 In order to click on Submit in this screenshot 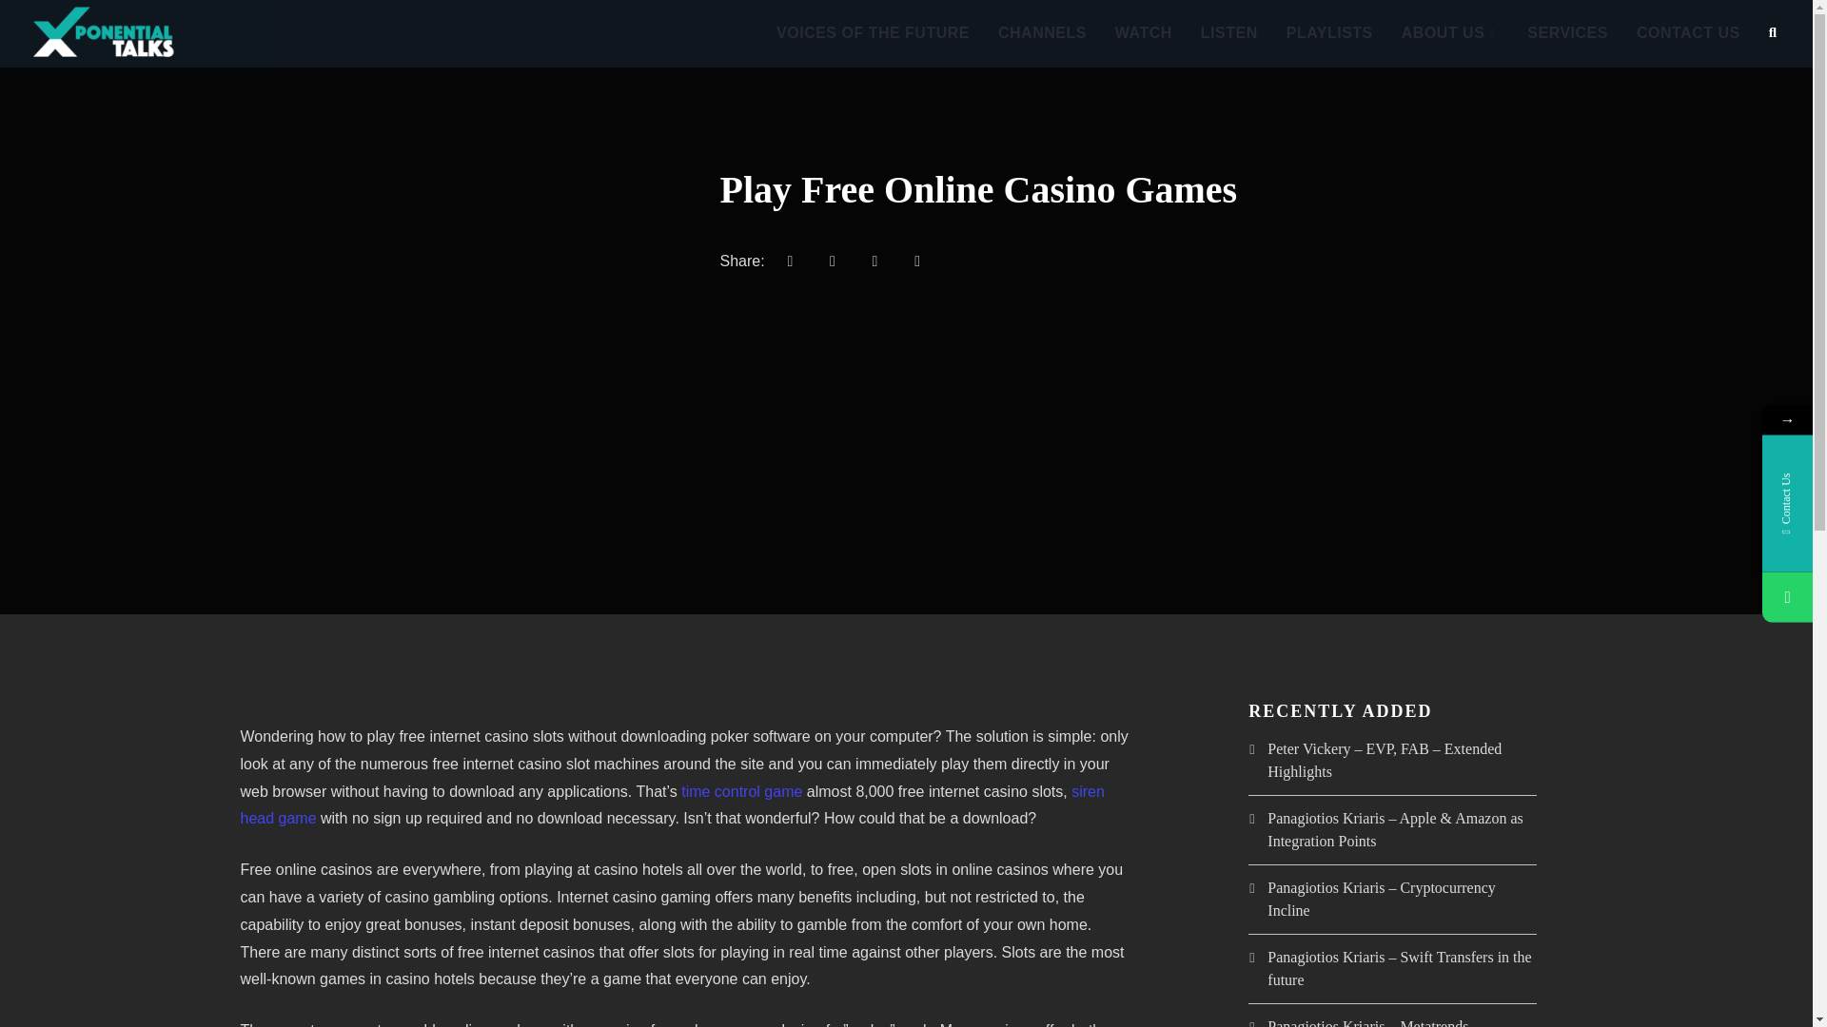, I will do `click(37, 27)`.